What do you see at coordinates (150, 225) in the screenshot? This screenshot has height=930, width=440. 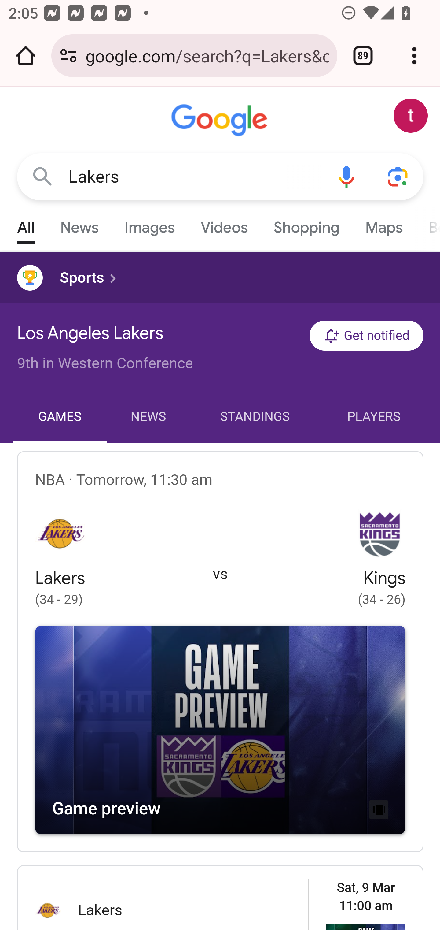 I see `Images` at bounding box center [150, 225].